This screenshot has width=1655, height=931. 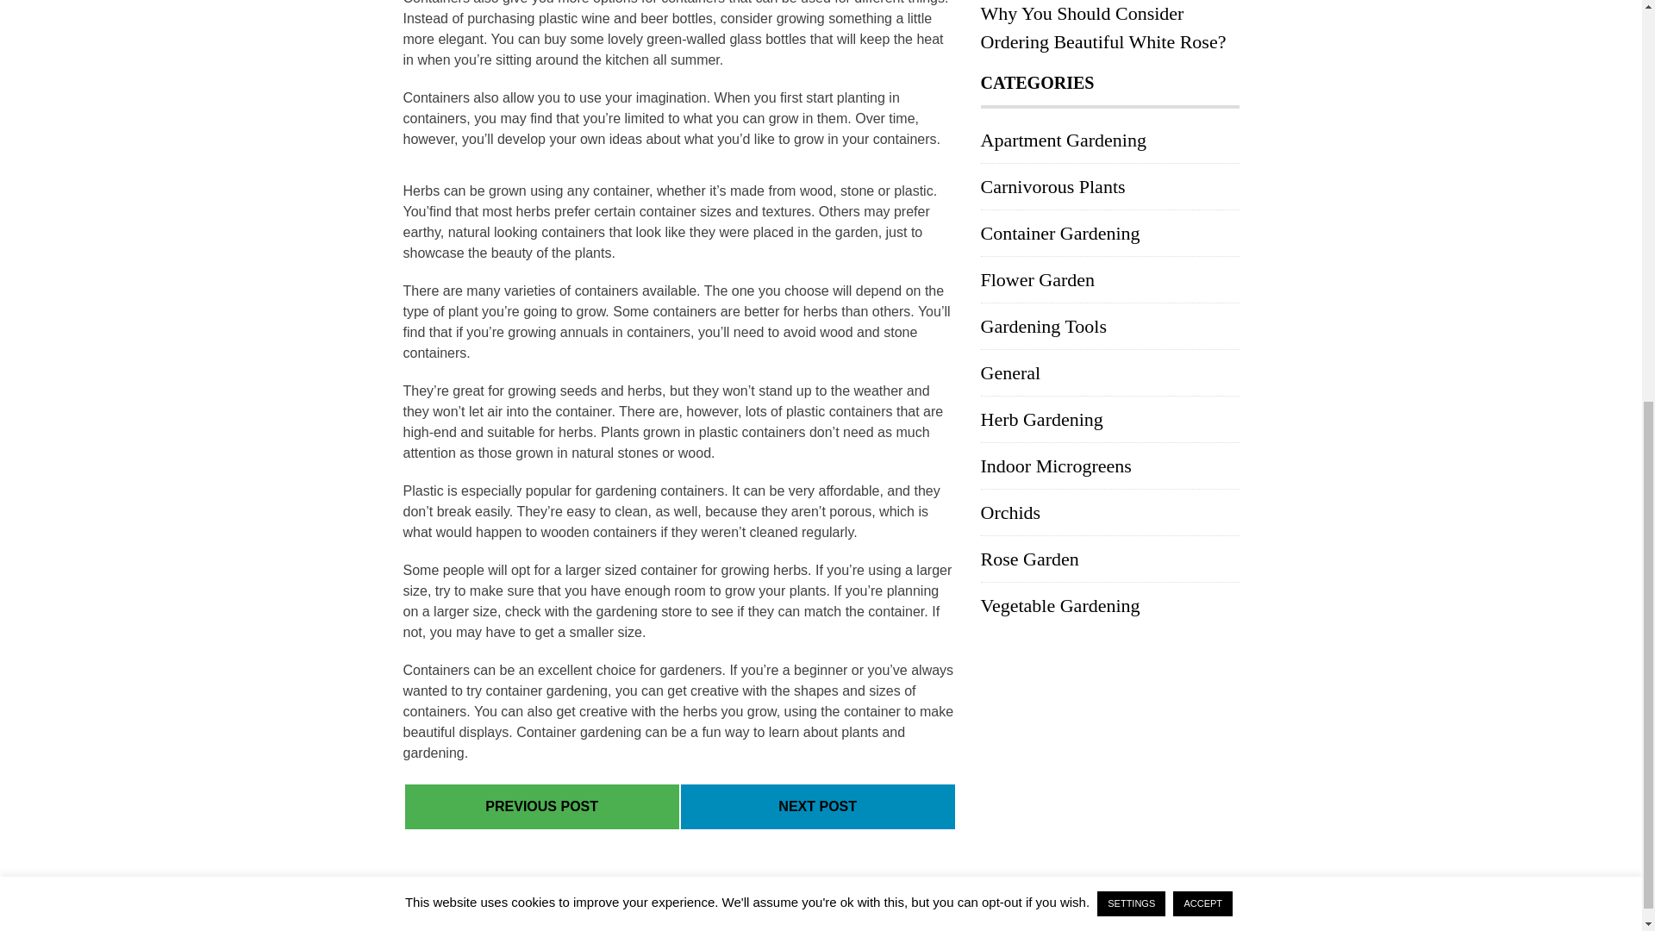 What do you see at coordinates (1119, 909) in the screenshot?
I see `Disclaimer` at bounding box center [1119, 909].